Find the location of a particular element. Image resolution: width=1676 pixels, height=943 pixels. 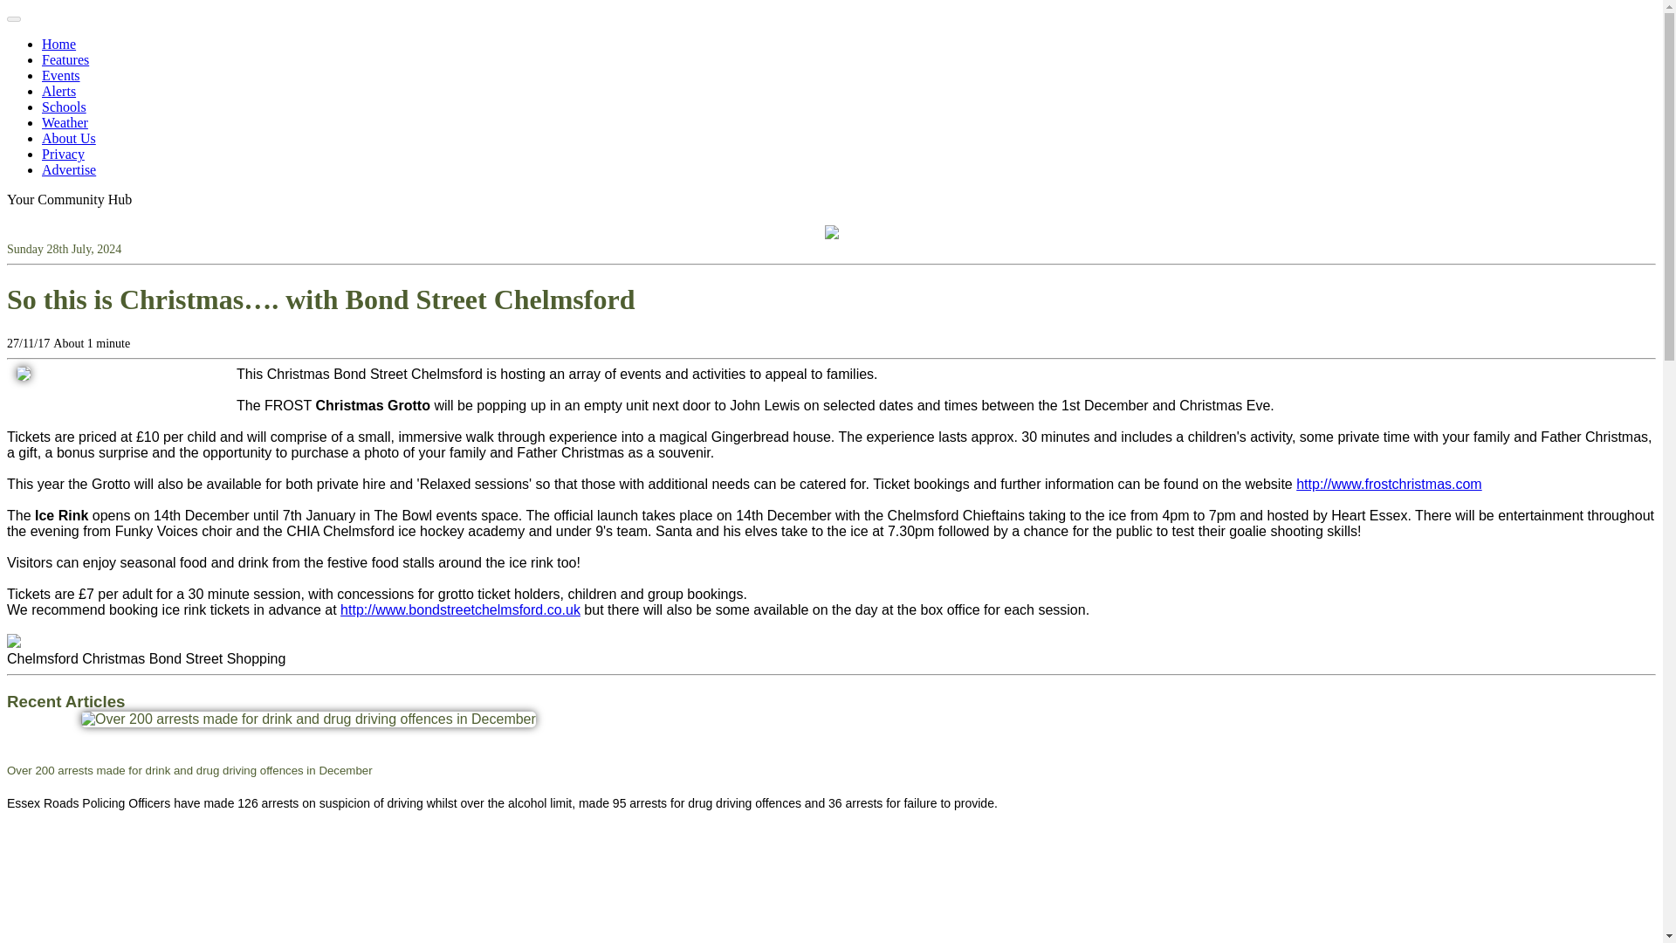

Privacy is located at coordinates (63, 154).